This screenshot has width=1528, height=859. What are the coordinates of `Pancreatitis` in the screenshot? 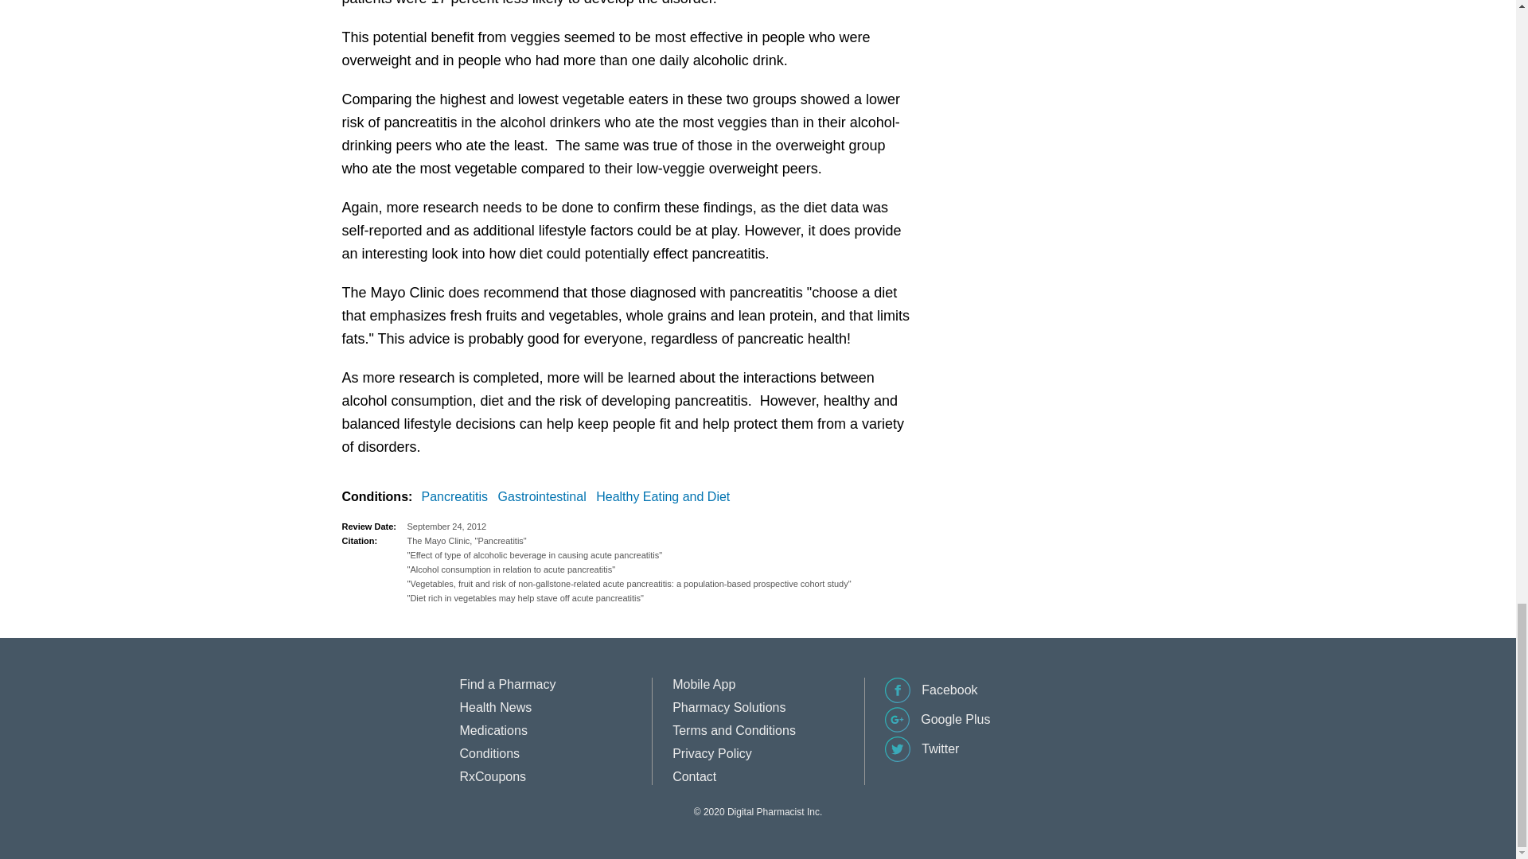 It's located at (458, 497).